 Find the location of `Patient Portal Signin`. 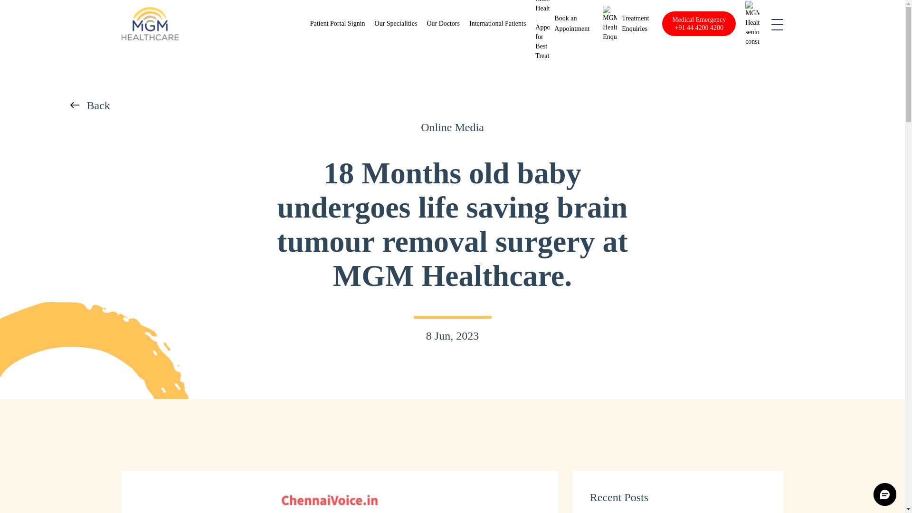

Patient Portal Signin is located at coordinates (337, 24).